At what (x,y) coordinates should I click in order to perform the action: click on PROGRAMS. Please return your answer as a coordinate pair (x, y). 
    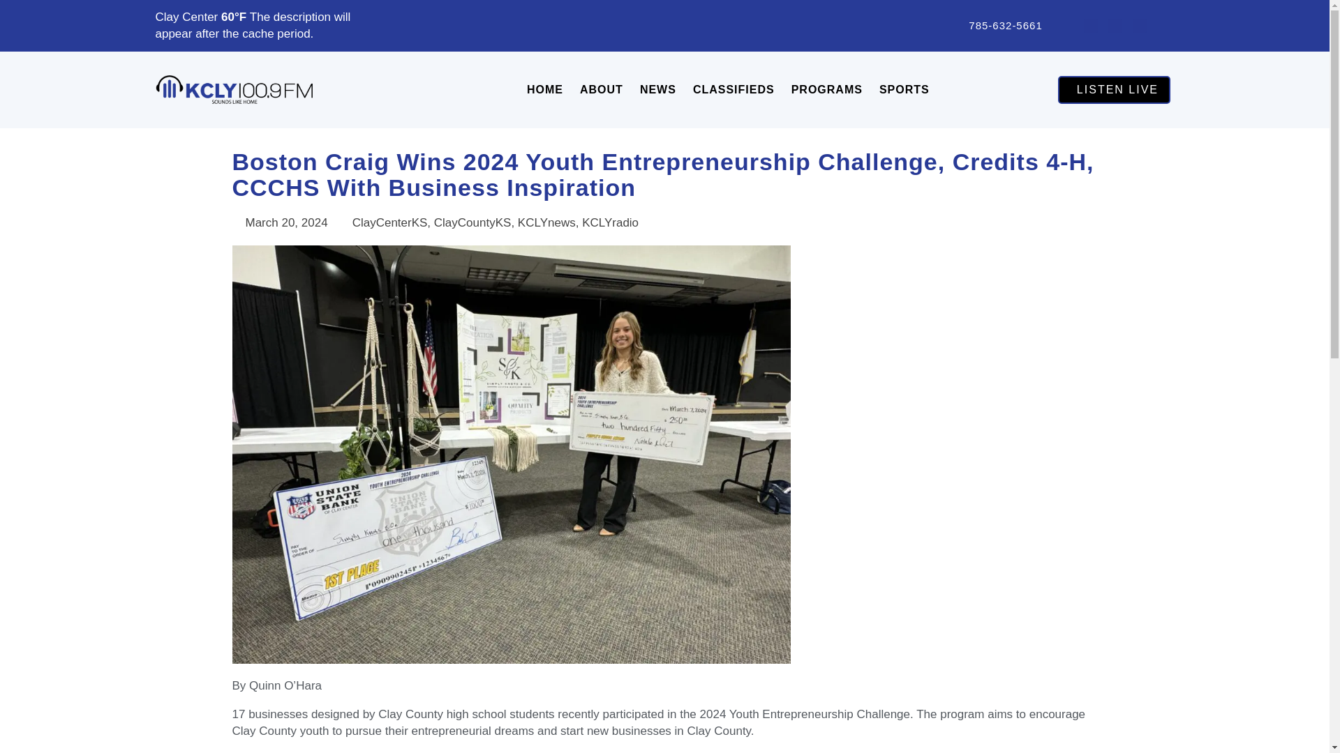
    Looking at the image, I should click on (826, 89).